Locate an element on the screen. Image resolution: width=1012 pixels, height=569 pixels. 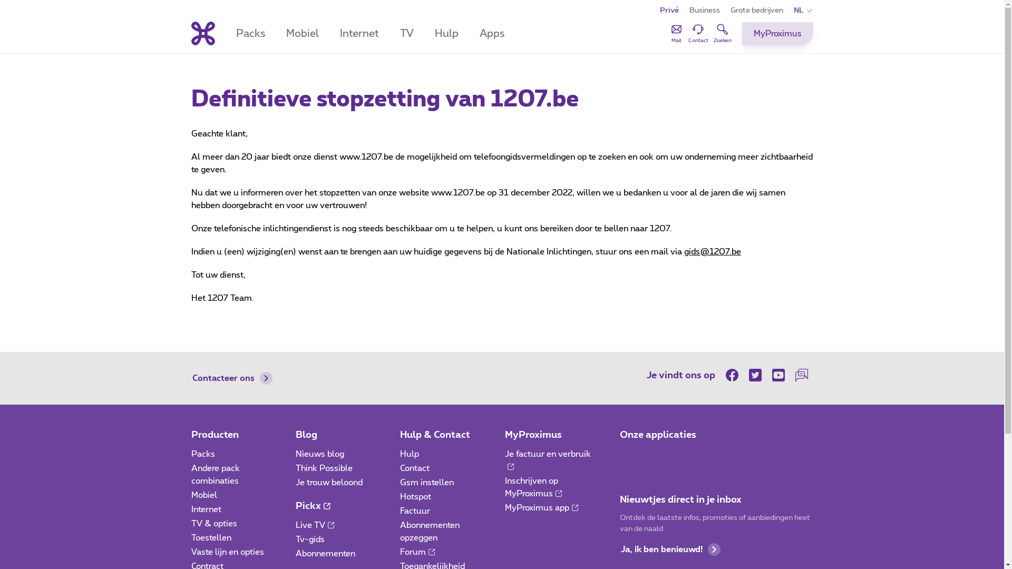
MyProximus app is located at coordinates (542, 508).